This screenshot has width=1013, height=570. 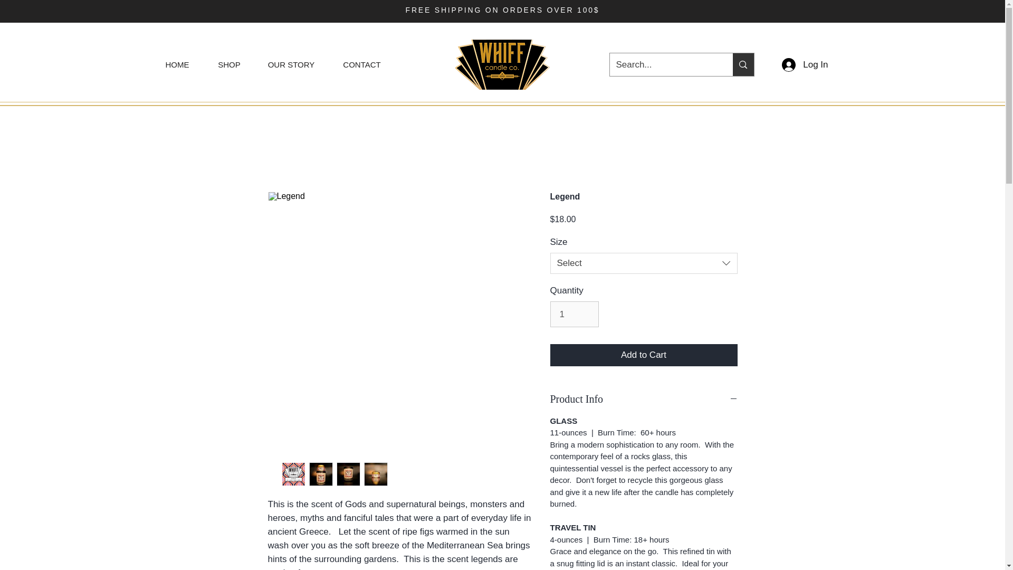 I want to click on CONTACT, so click(x=362, y=64).